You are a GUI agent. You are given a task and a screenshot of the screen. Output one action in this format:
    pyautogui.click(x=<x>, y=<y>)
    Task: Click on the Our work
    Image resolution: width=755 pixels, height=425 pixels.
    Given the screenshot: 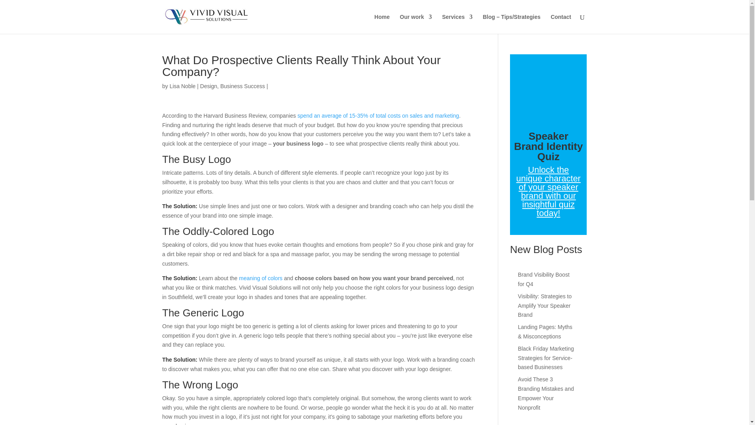 What is the action you would take?
    pyautogui.click(x=416, y=24)
    